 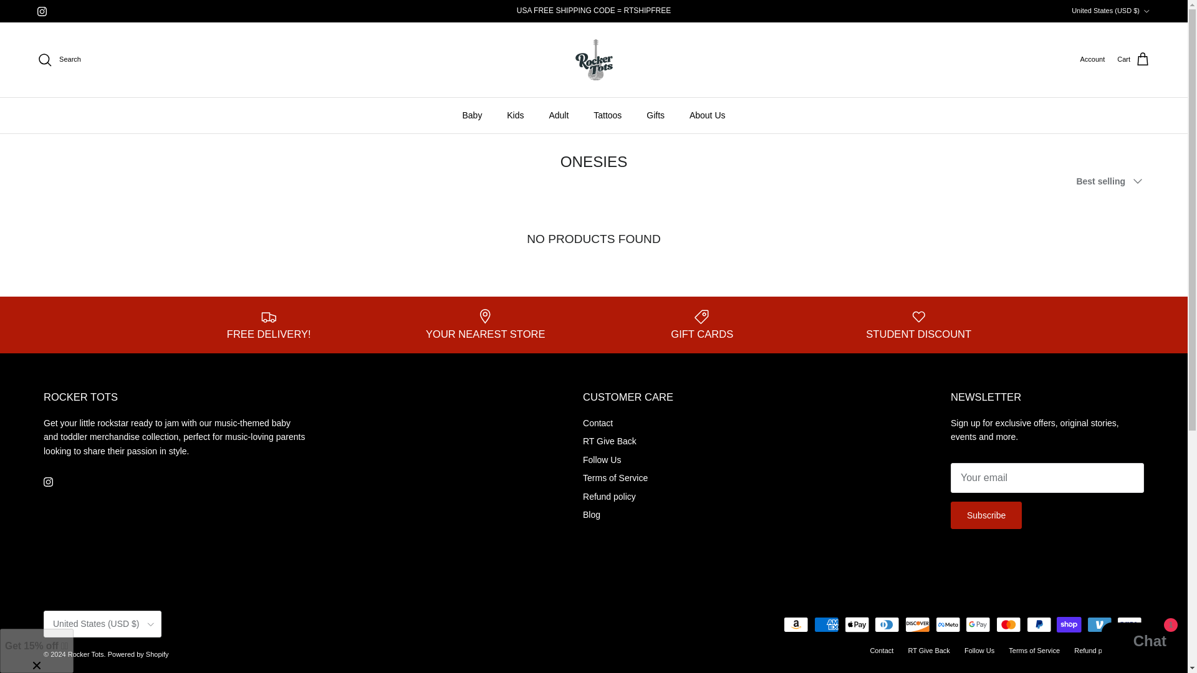 What do you see at coordinates (1137, 642) in the screenshot?
I see `Shopify online store chat` at bounding box center [1137, 642].